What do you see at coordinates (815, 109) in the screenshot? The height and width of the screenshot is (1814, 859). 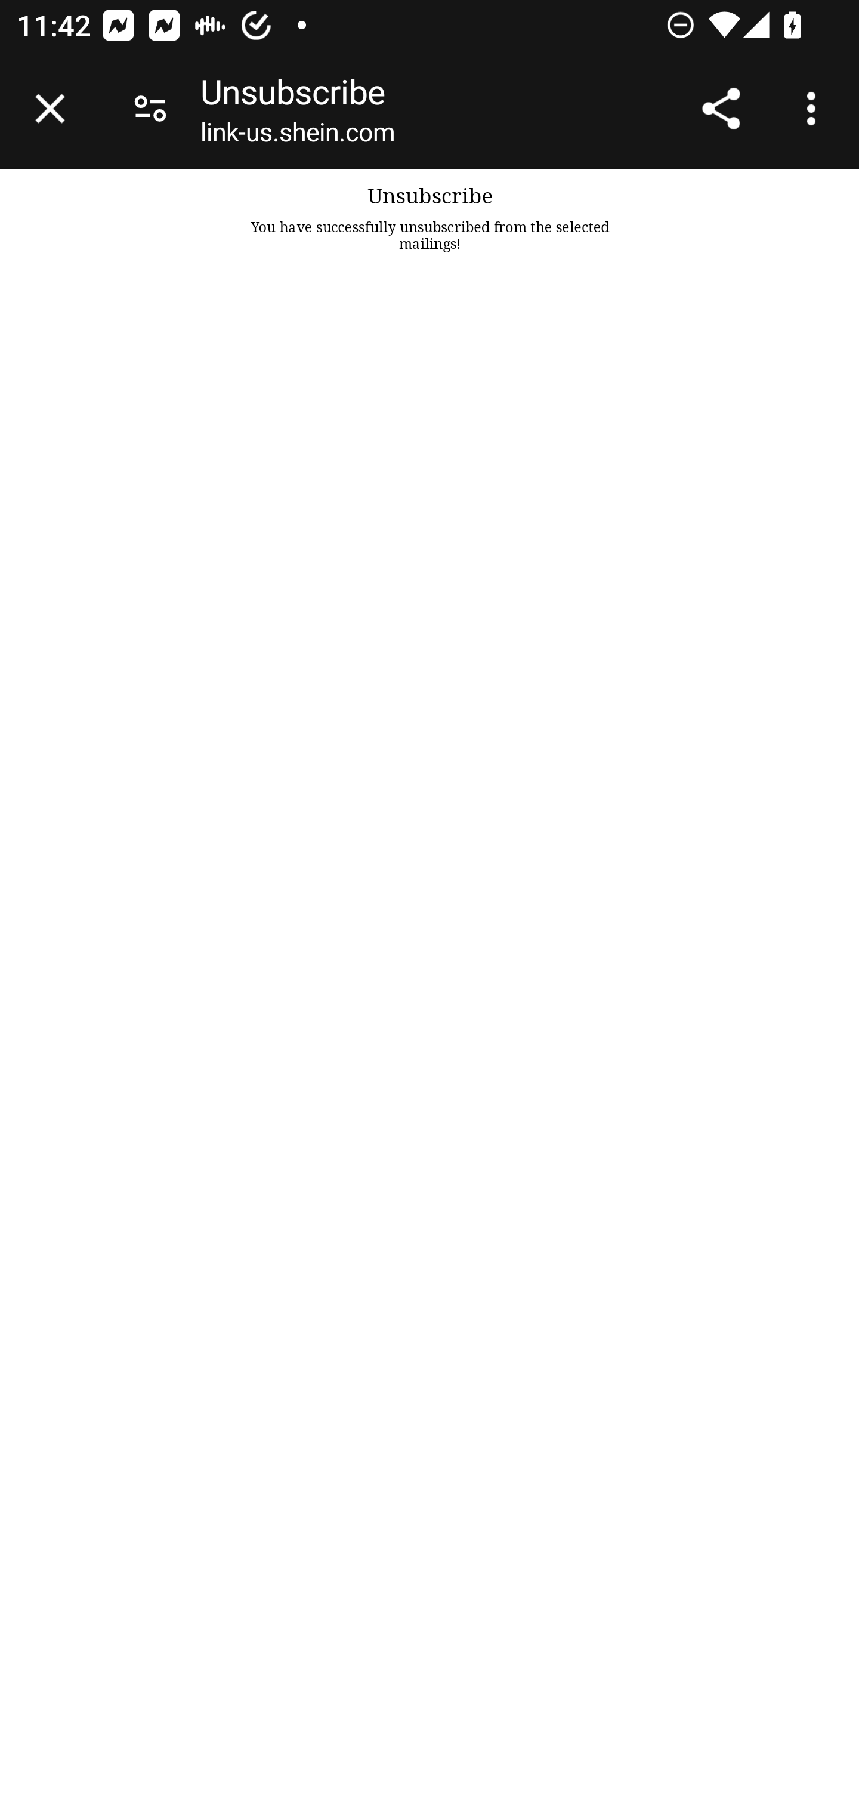 I see `Customize and control Google Chrome` at bounding box center [815, 109].